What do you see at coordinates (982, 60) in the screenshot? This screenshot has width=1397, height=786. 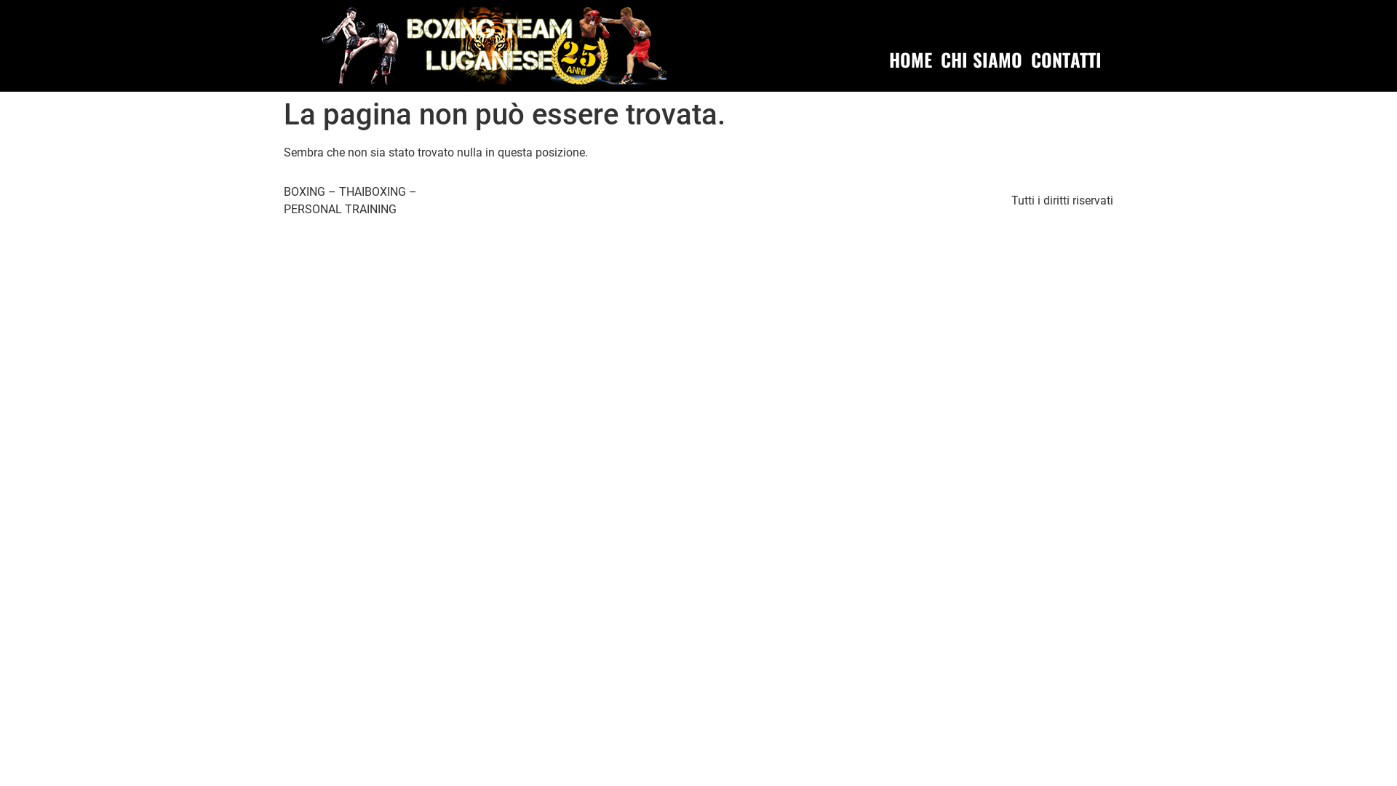 I see `CHI SIAMO` at bounding box center [982, 60].